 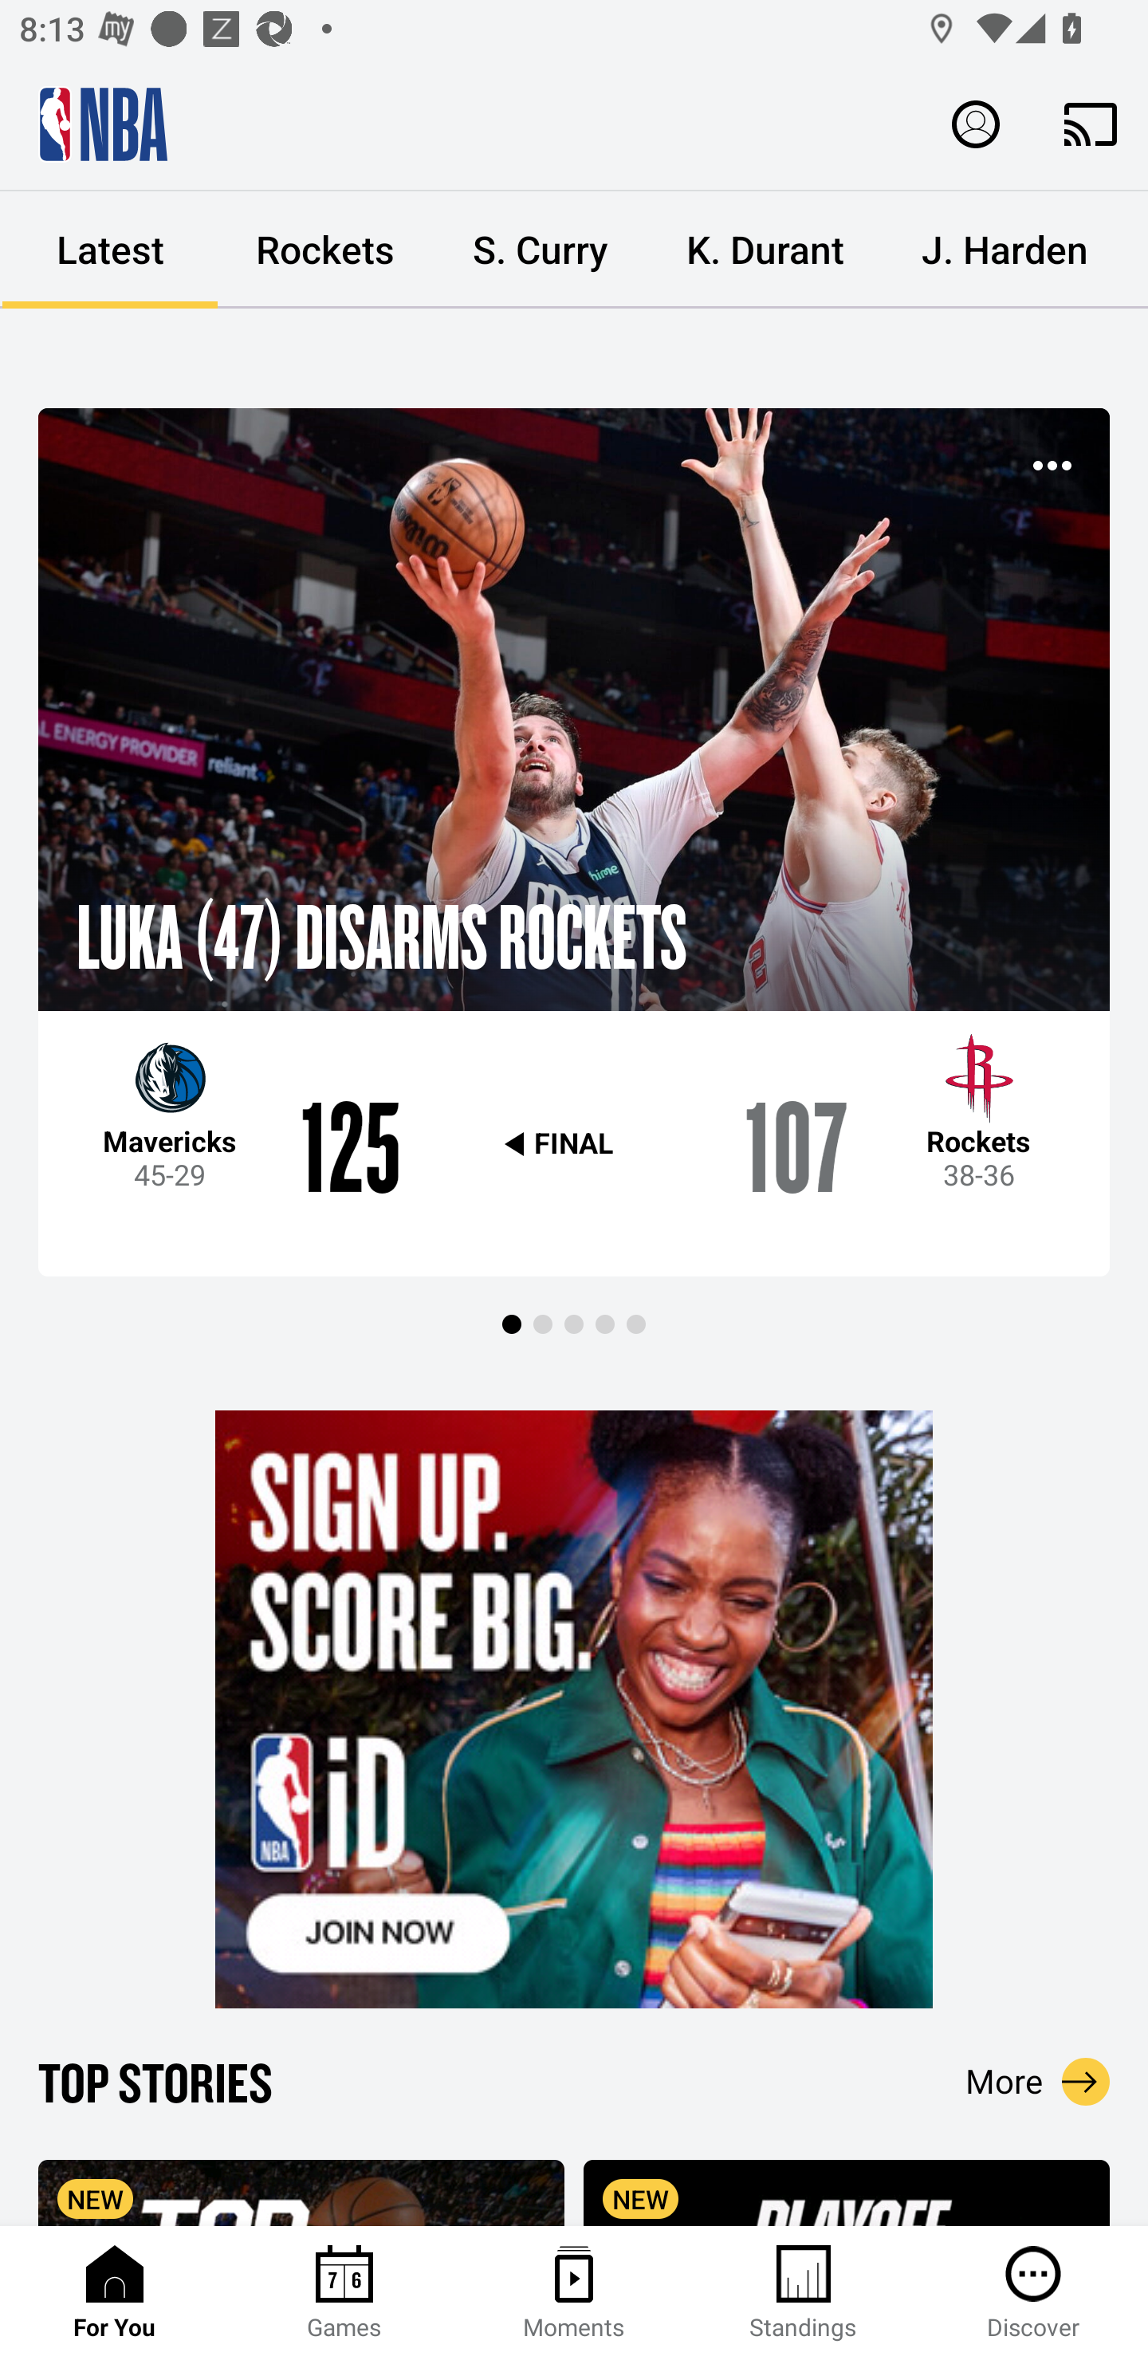 I want to click on More, so click(x=1038, y=2081).